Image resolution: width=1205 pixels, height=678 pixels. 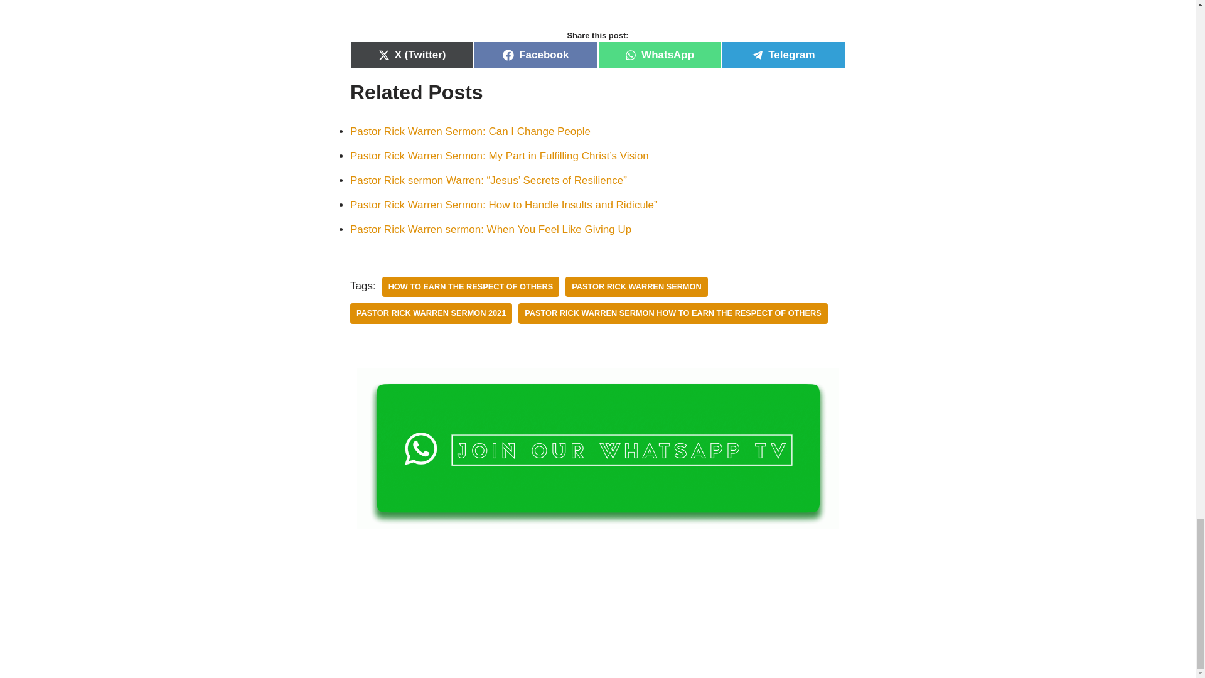 What do you see at coordinates (783, 55) in the screenshot?
I see `Telegram` at bounding box center [783, 55].